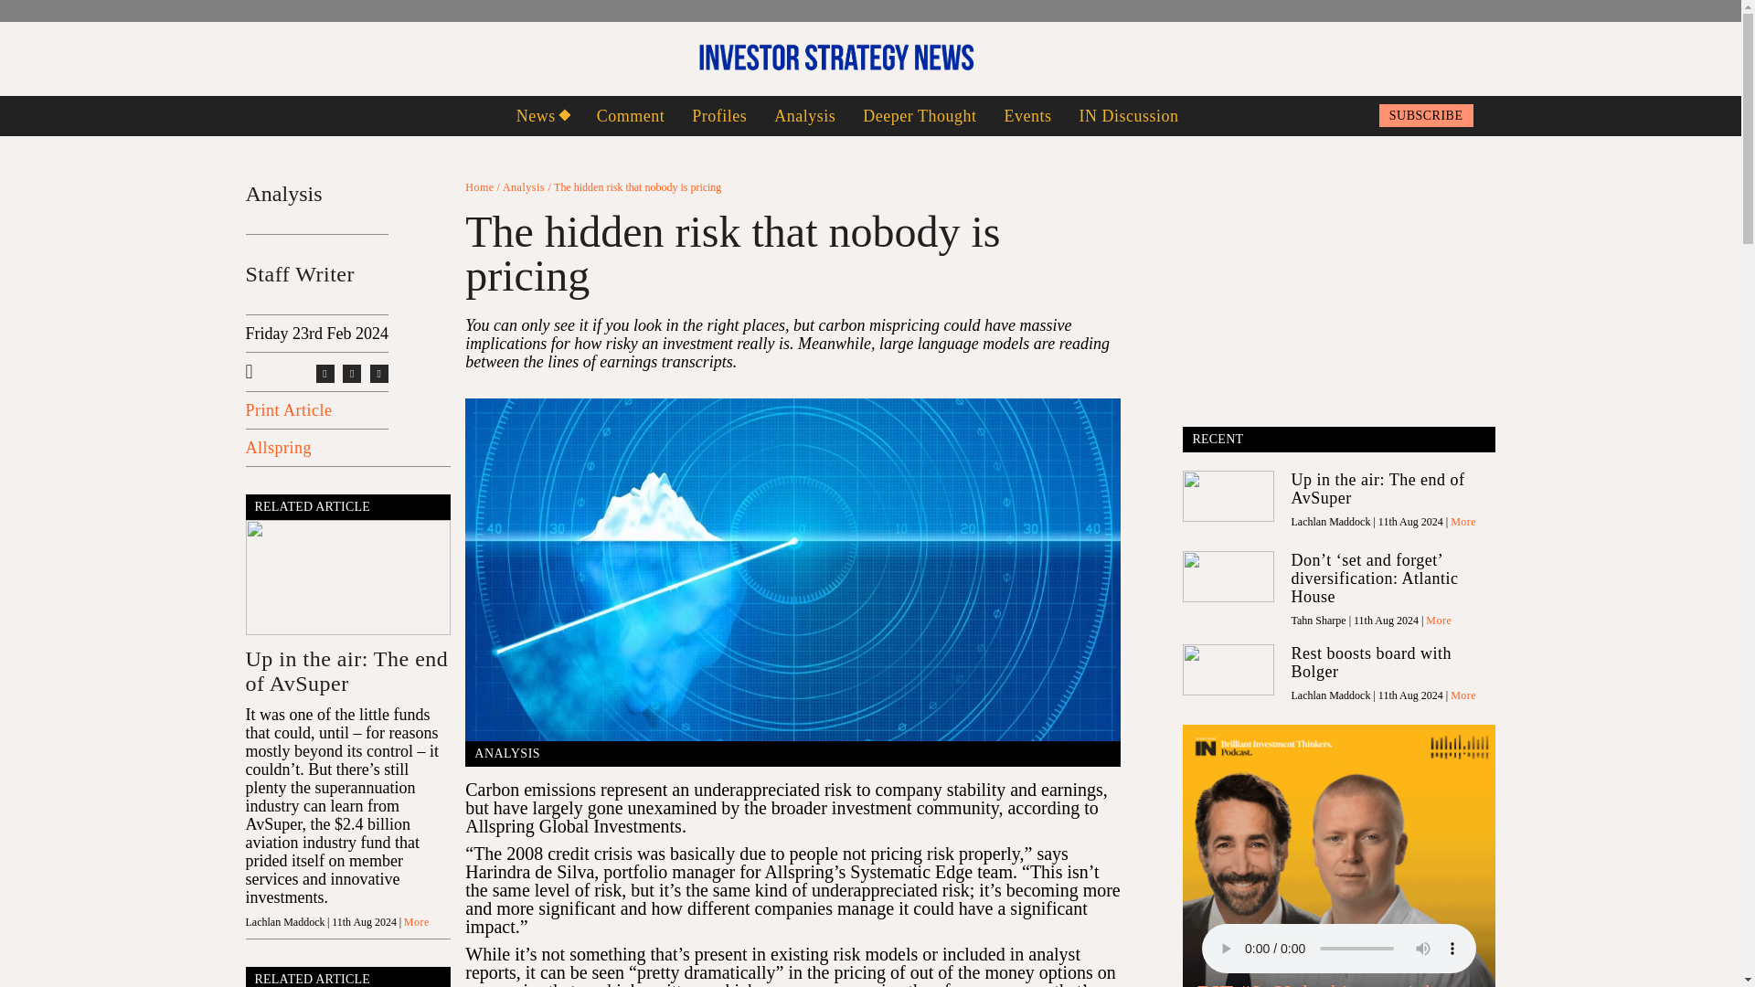  What do you see at coordinates (631, 115) in the screenshot?
I see `Comment` at bounding box center [631, 115].